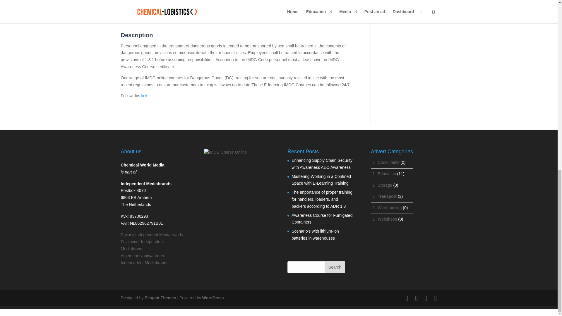 The width and height of the screenshot is (562, 316). I want to click on Search, so click(335, 267).